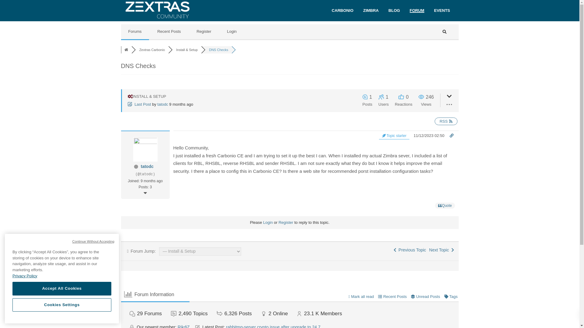  What do you see at coordinates (204, 32) in the screenshot?
I see `Register` at bounding box center [204, 32].